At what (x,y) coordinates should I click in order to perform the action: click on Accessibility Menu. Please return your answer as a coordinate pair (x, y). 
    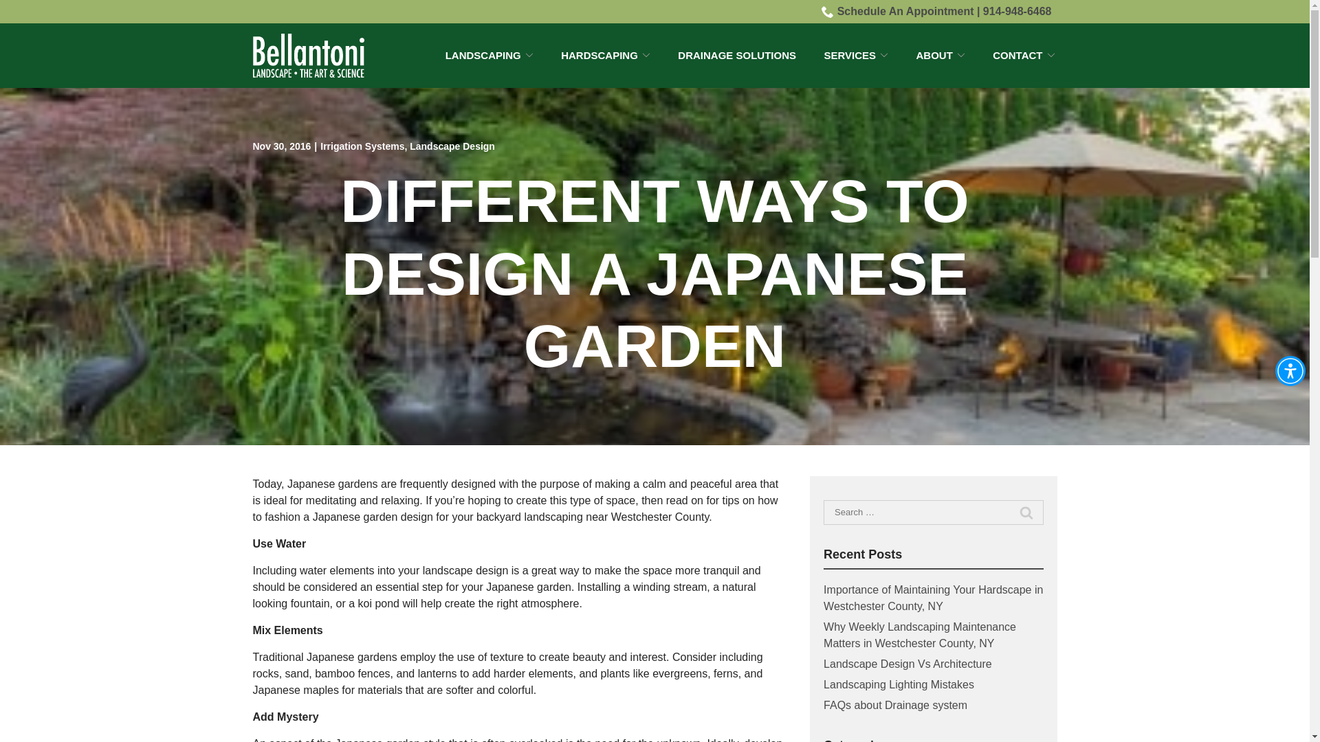
    Looking at the image, I should click on (1290, 371).